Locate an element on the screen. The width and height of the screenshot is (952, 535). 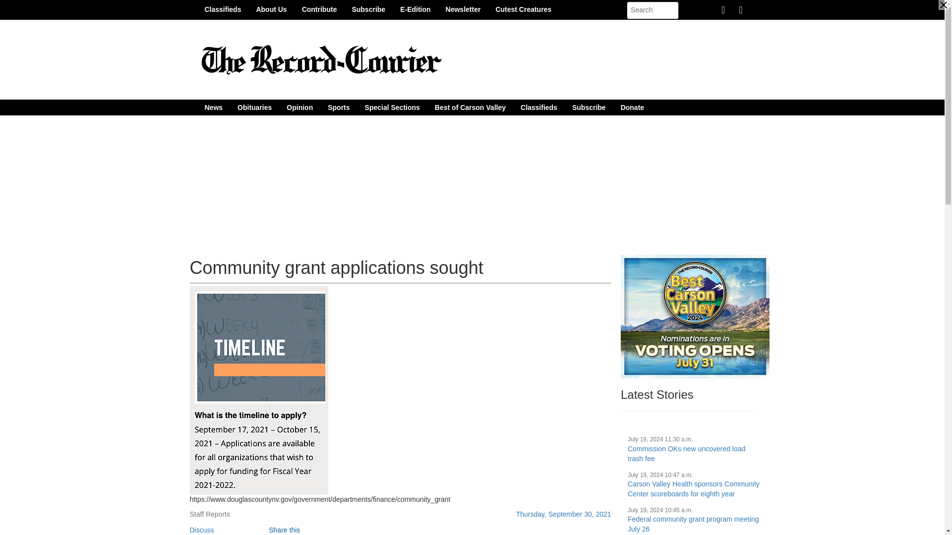
Special Sections is located at coordinates (393, 107).